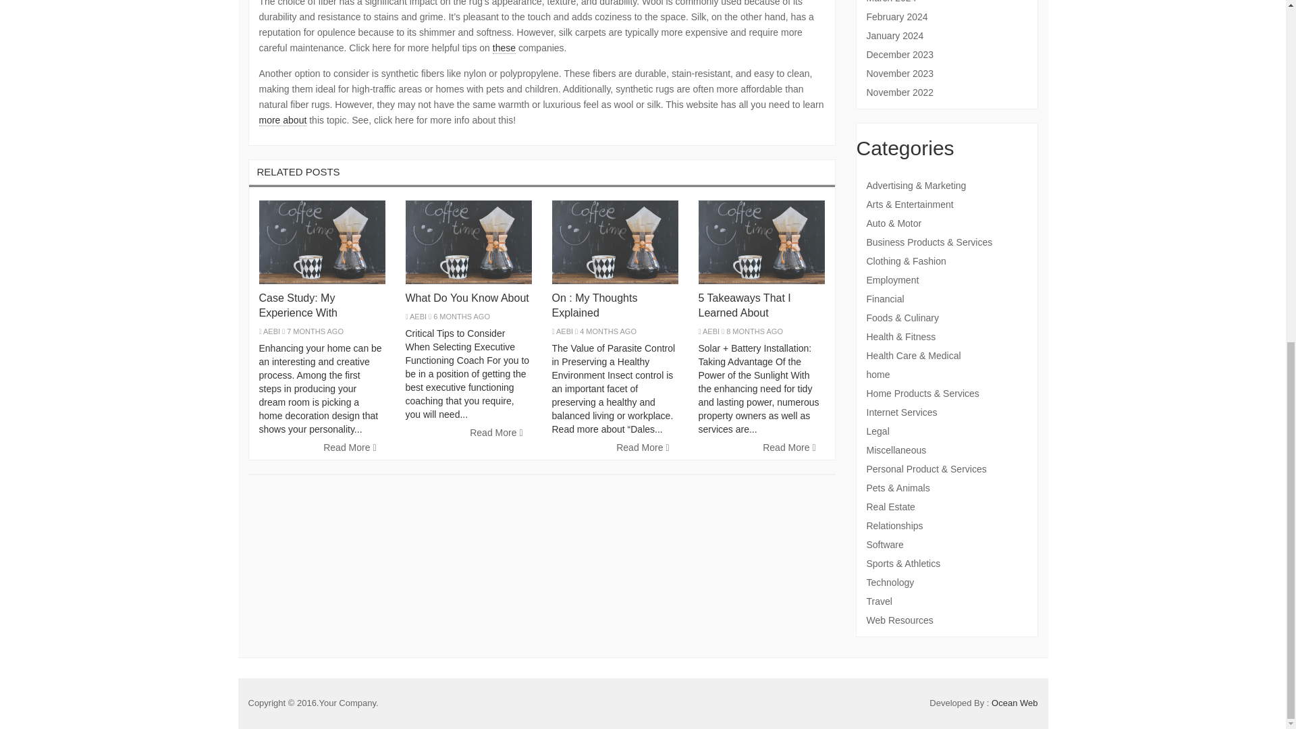 This screenshot has width=1296, height=729. I want to click on Read More, so click(789, 448).